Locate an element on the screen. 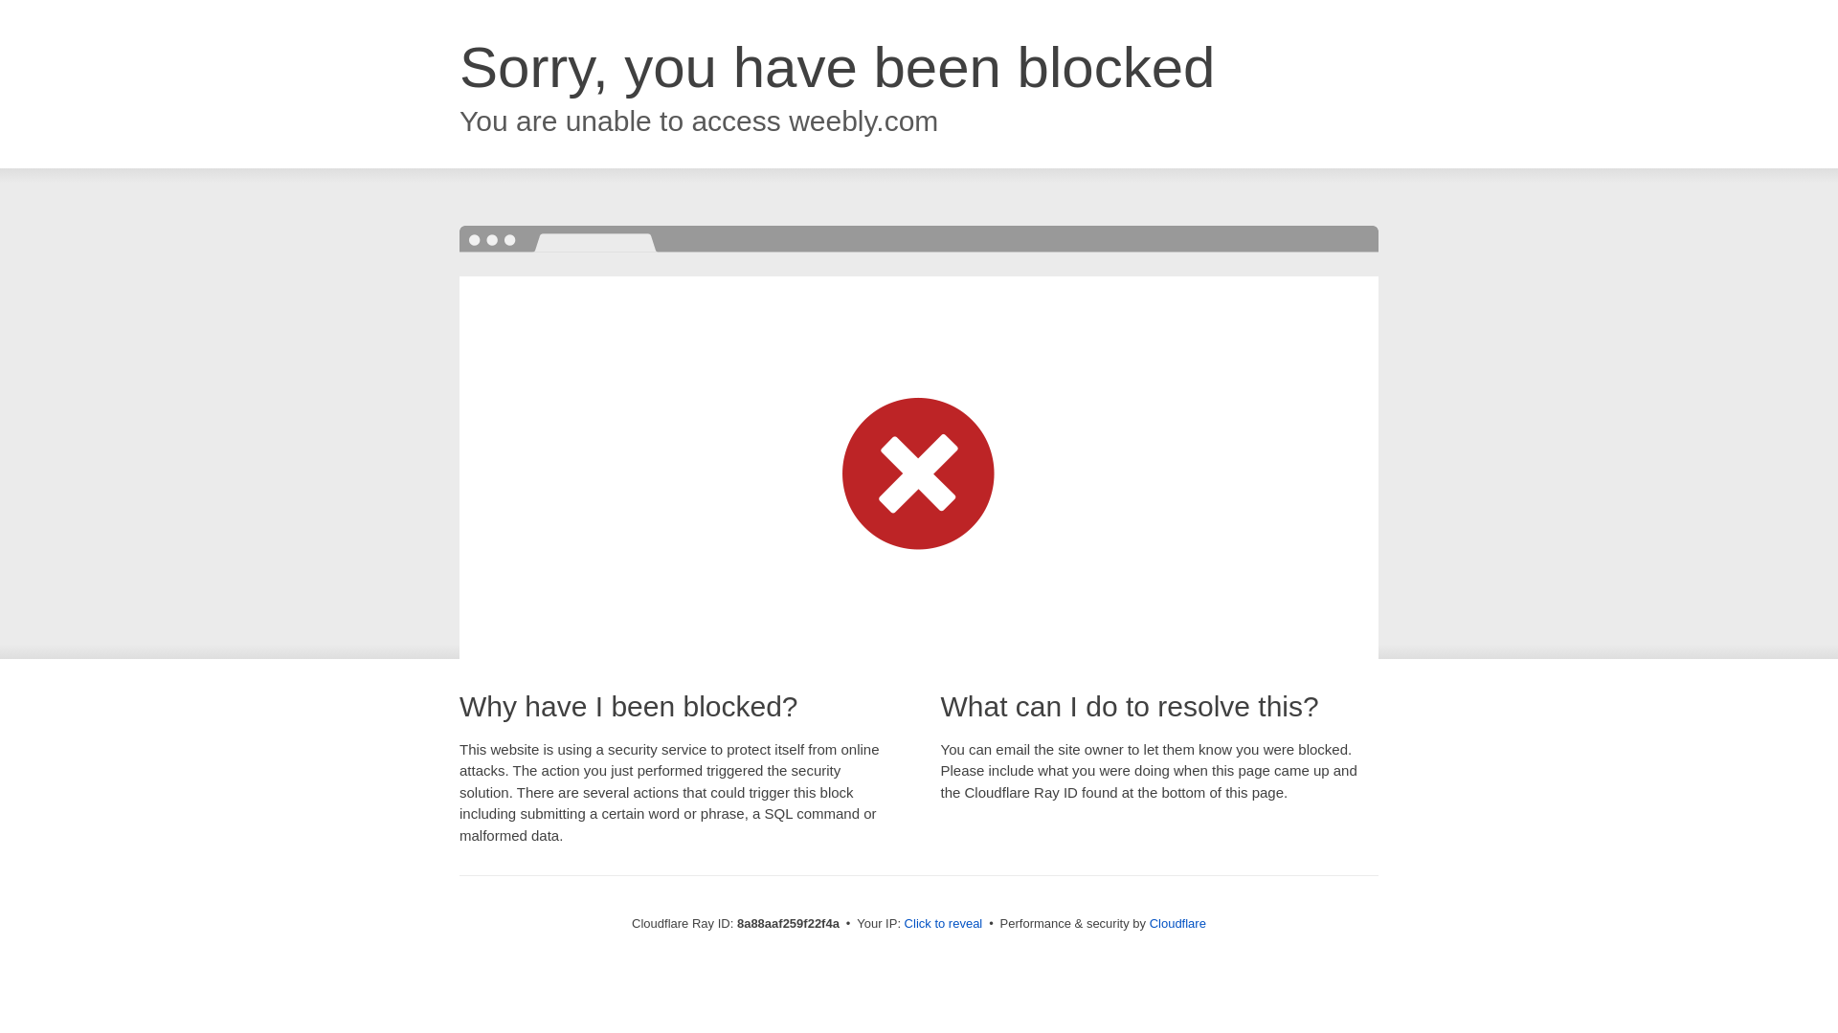 The height and width of the screenshot is (1033, 1838). Click to reveal is located at coordinates (944, 924).